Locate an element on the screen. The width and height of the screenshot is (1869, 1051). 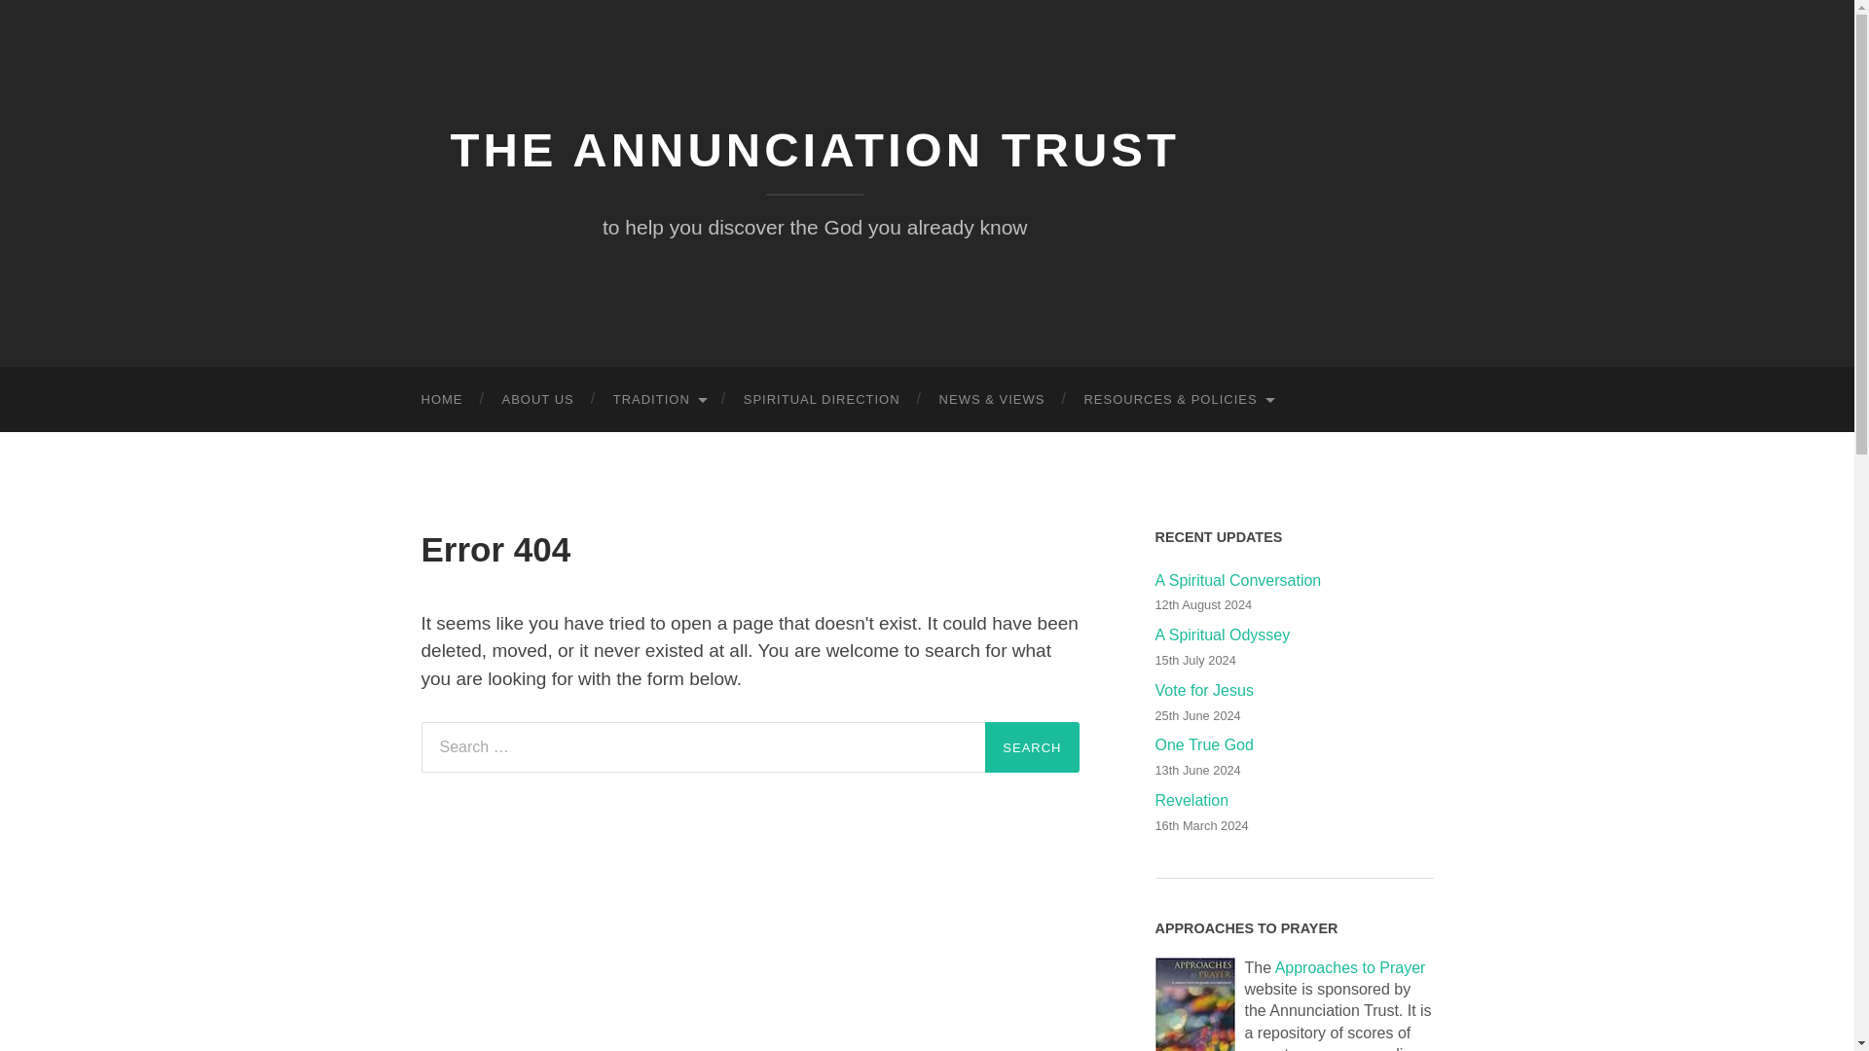
SPIRITUAL DIRECTION is located at coordinates (822, 399).